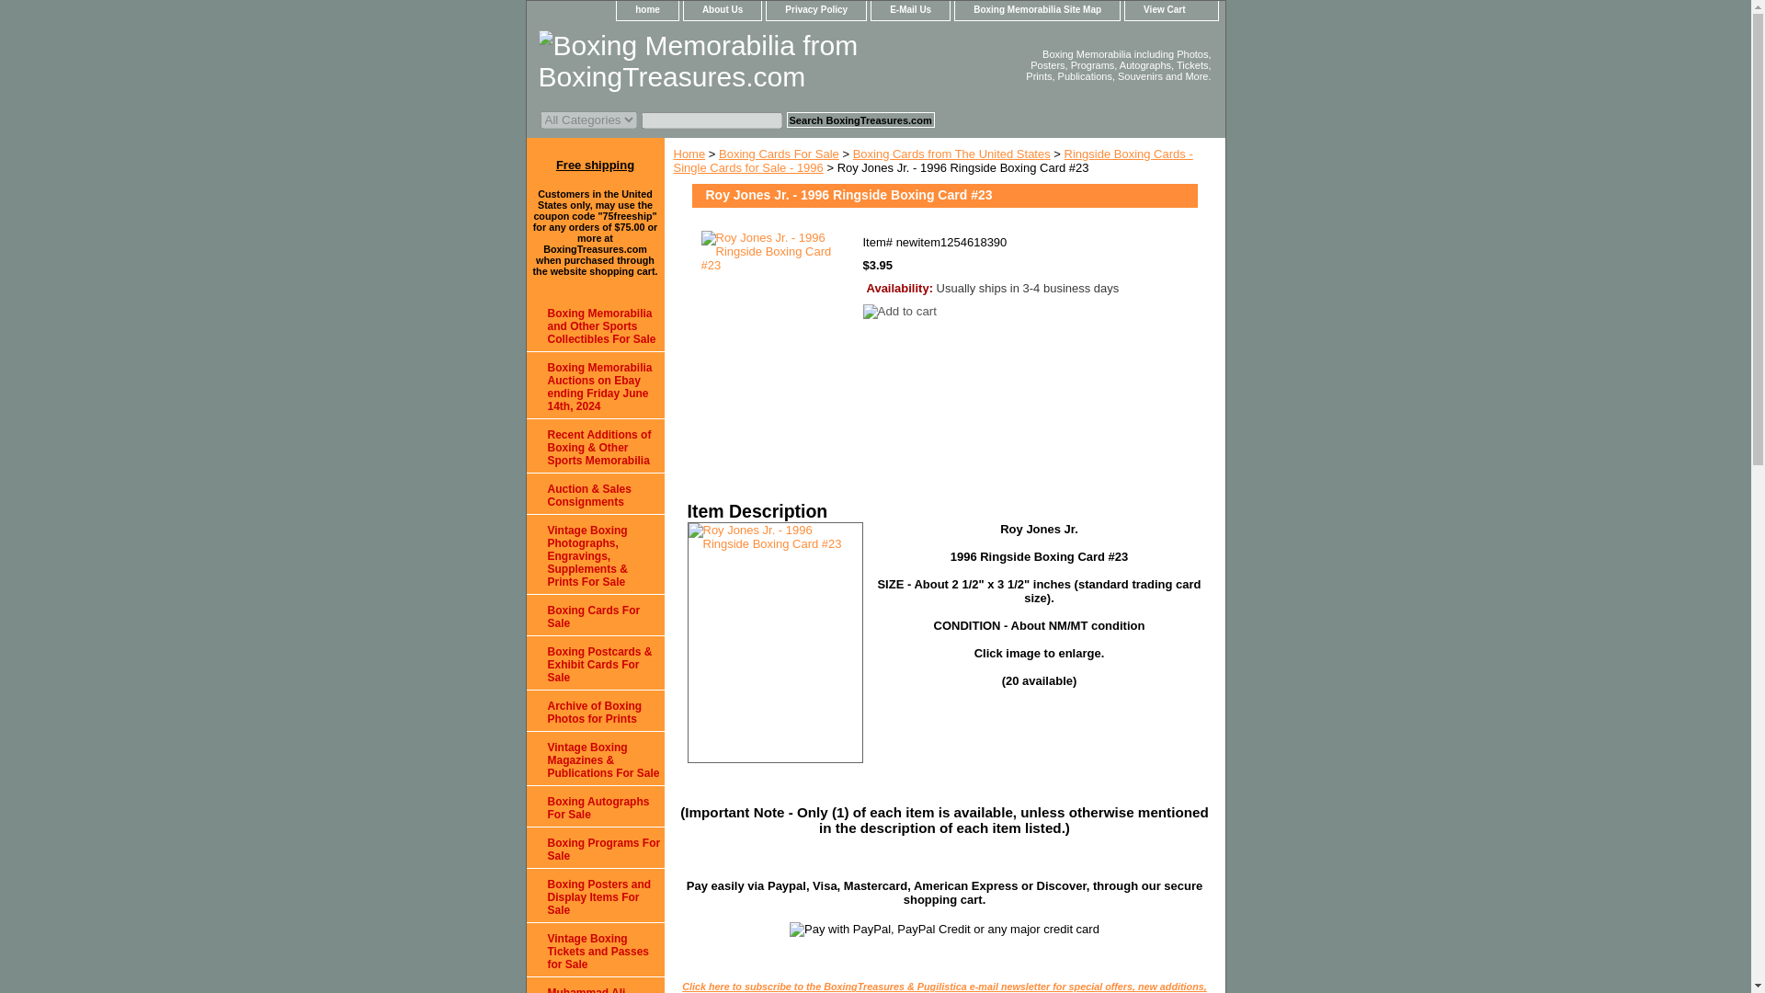  Describe the element at coordinates (647, 10) in the screenshot. I see `home` at that location.